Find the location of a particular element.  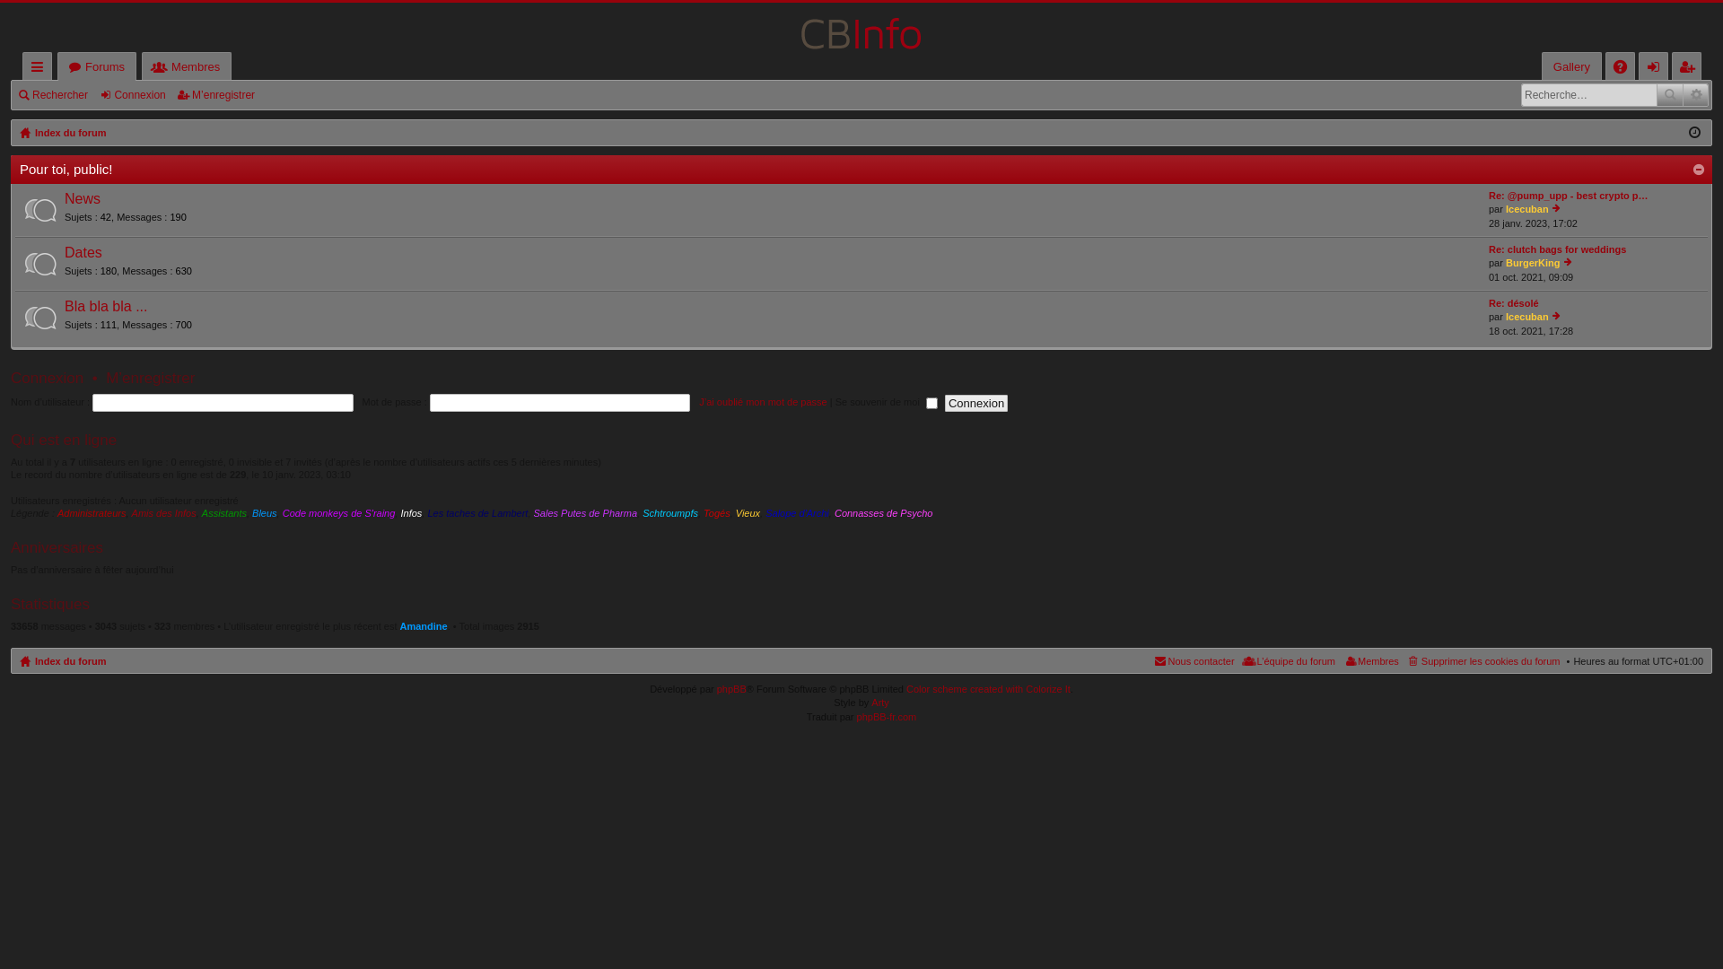

News is located at coordinates (83, 199).